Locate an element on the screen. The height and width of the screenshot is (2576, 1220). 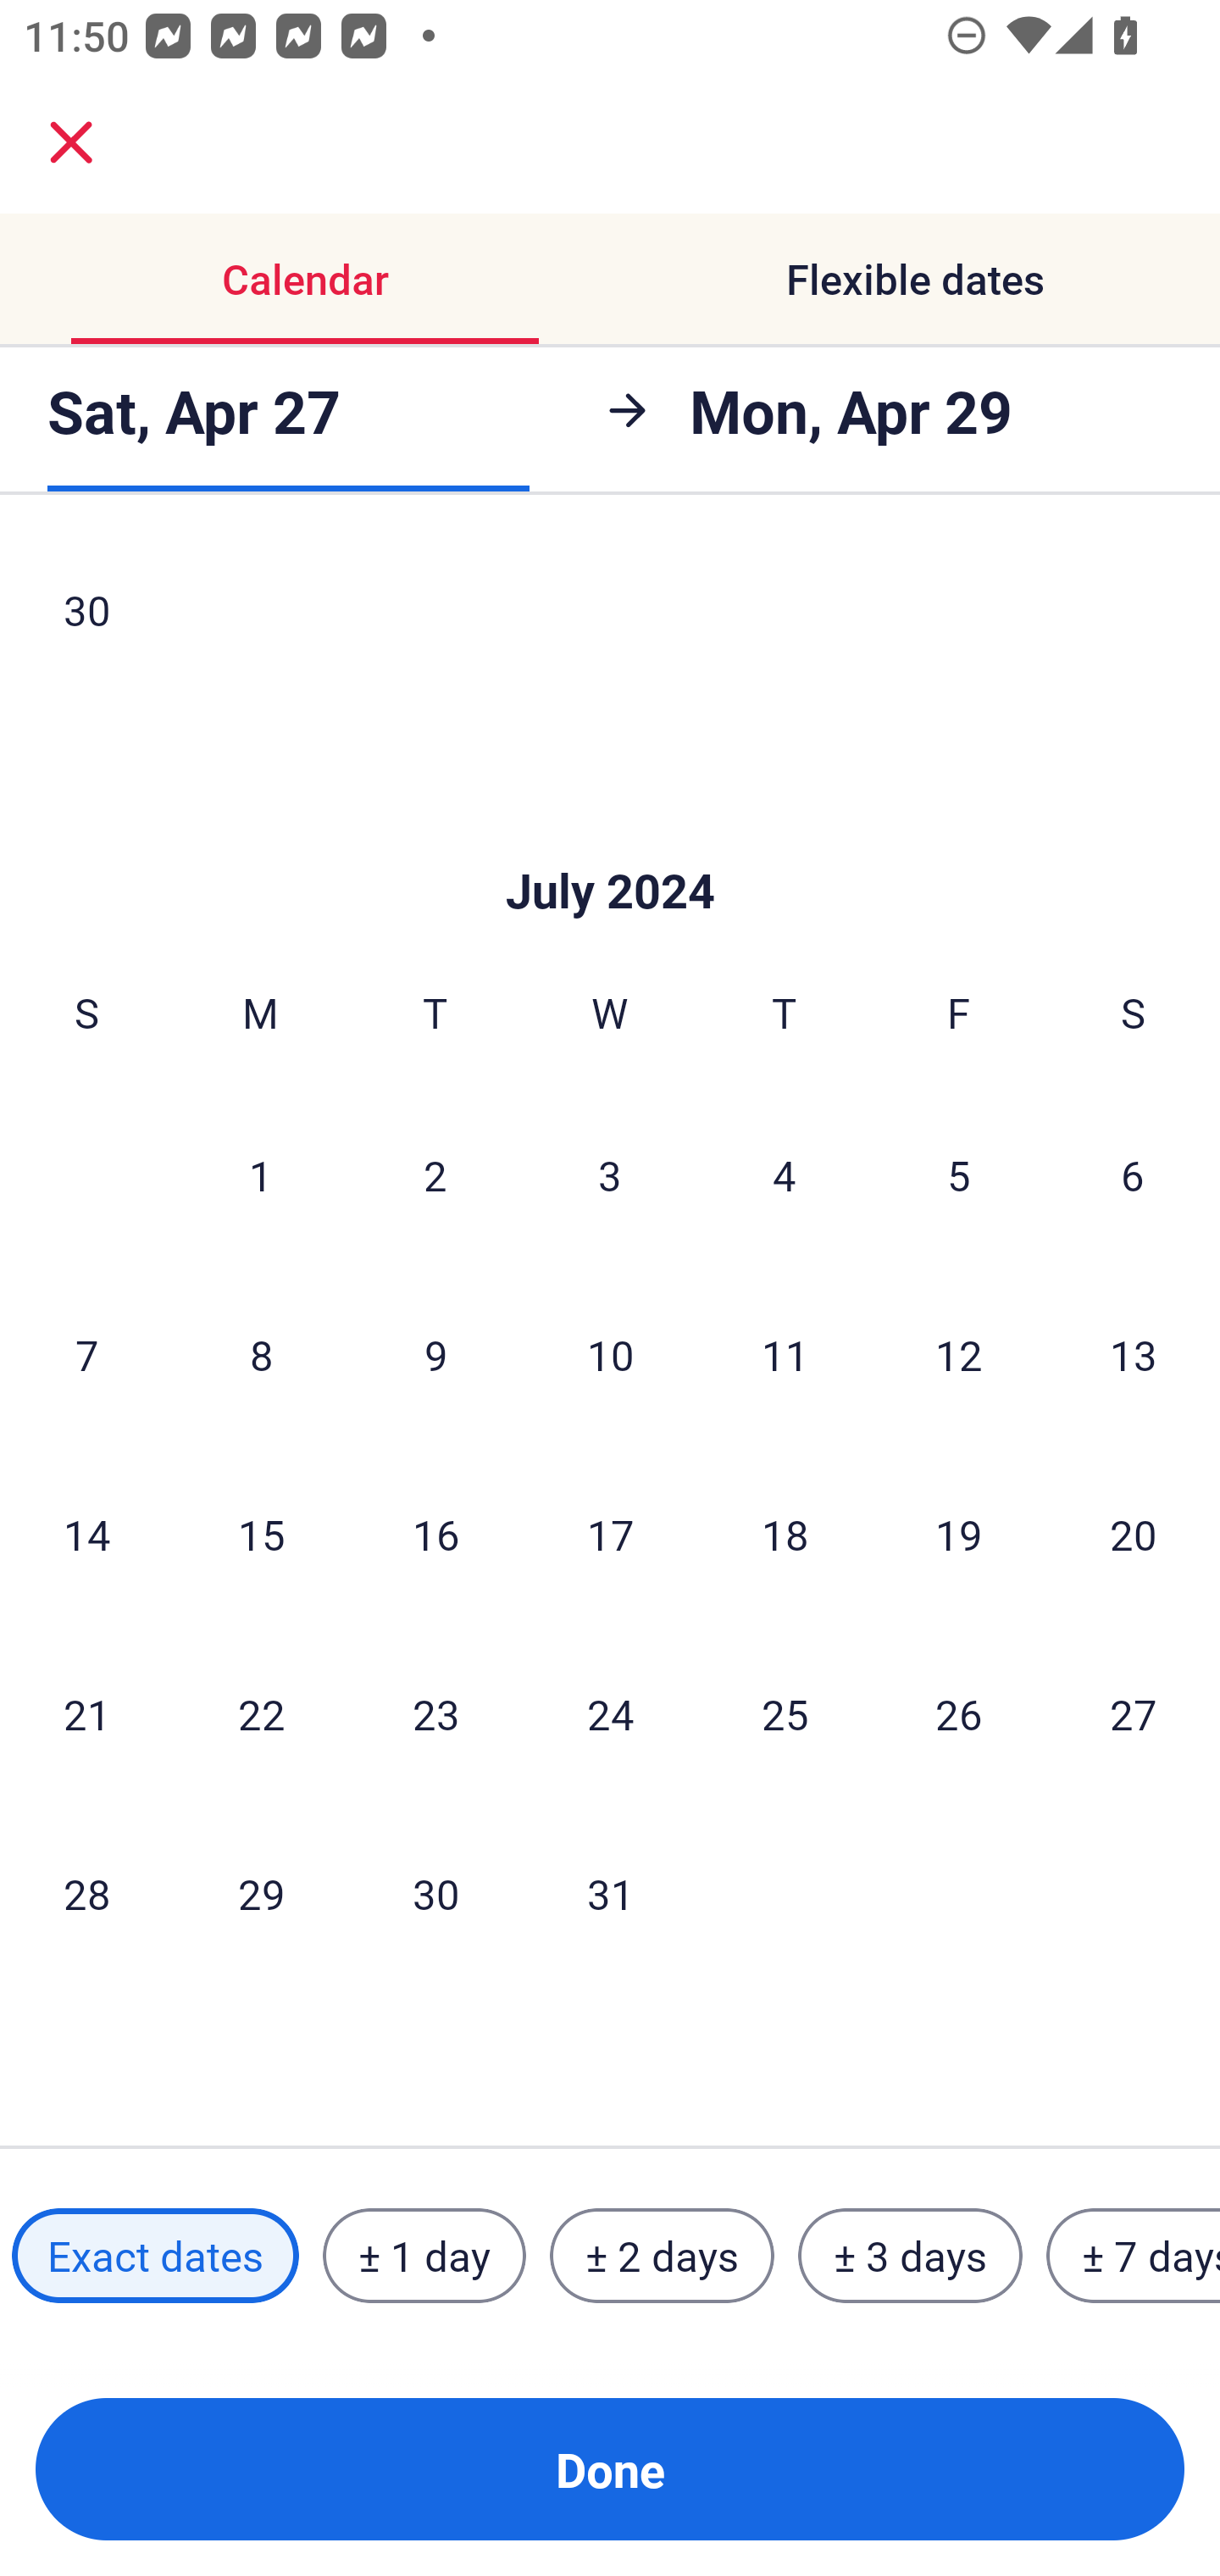
Done is located at coordinates (610, 2469).